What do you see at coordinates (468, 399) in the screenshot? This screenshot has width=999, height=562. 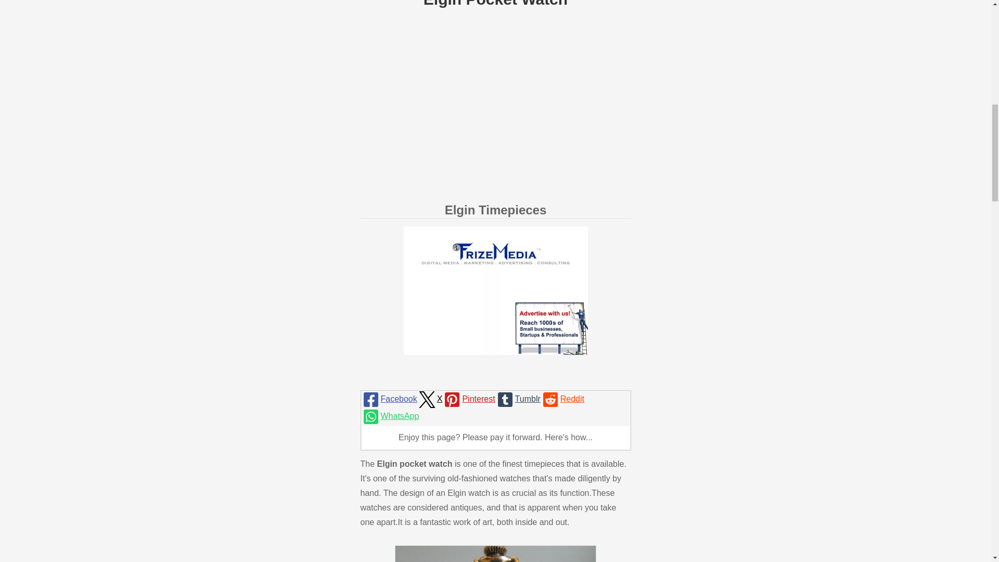 I see `Pinterest` at bounding box center [468, 399].